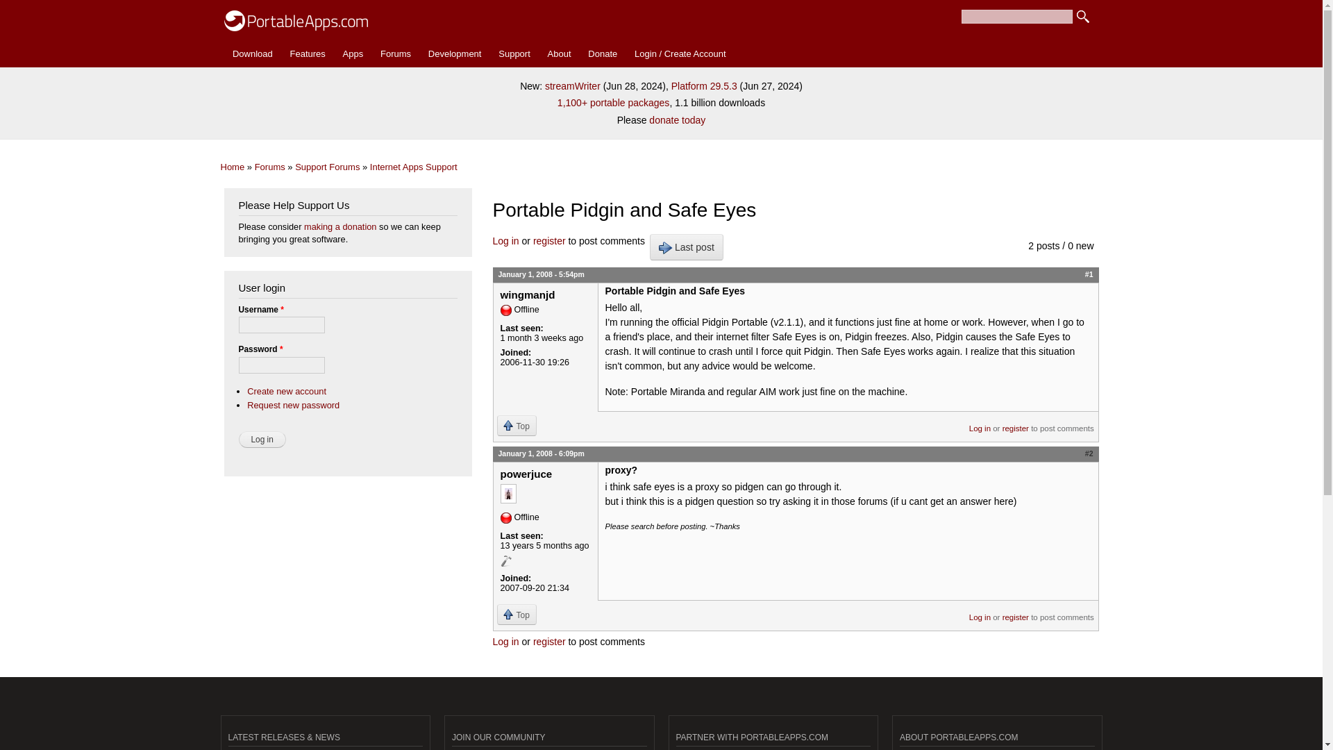 The width and height of the screenshot is (1333, 750). What do you see at coordinates (253, 54) in the screenshot?
I see `Download the PortableApps.com Platform` at bounding box center [253, 54].